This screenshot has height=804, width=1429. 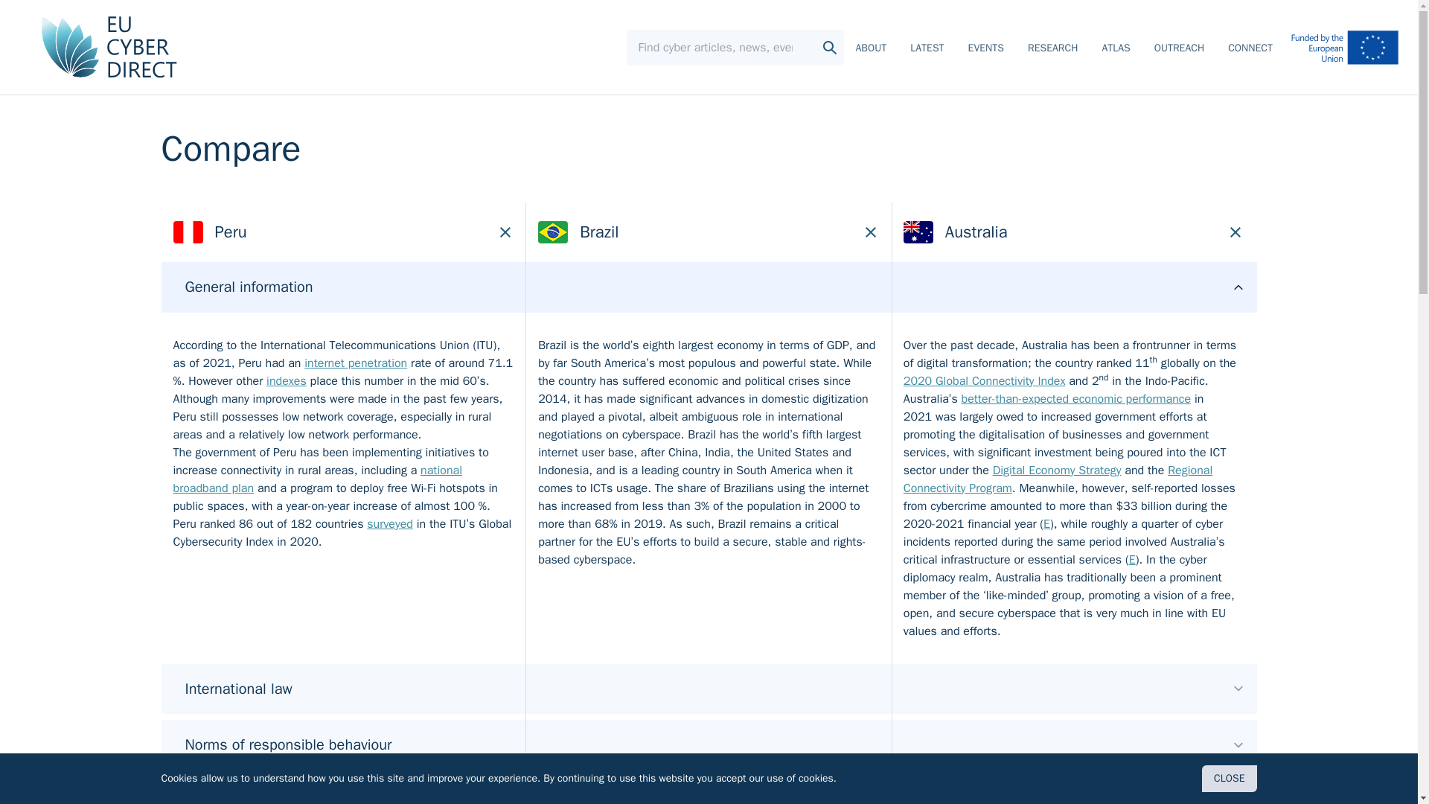 What do you see at coordinates (872, 49) in the screenshot?
I see `ABOUT` at bounding box center [872, 49].